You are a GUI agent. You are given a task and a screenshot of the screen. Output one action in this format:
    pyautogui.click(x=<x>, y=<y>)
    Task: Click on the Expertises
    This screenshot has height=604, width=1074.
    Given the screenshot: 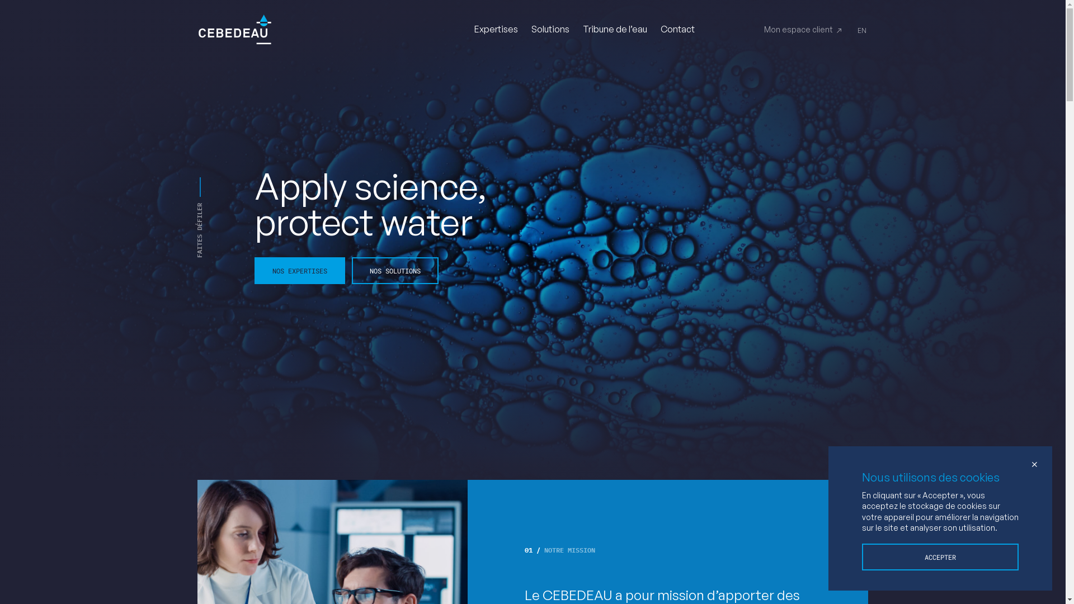 What is the action you would take?
    pyautogui.click(x=496, y=29)
    